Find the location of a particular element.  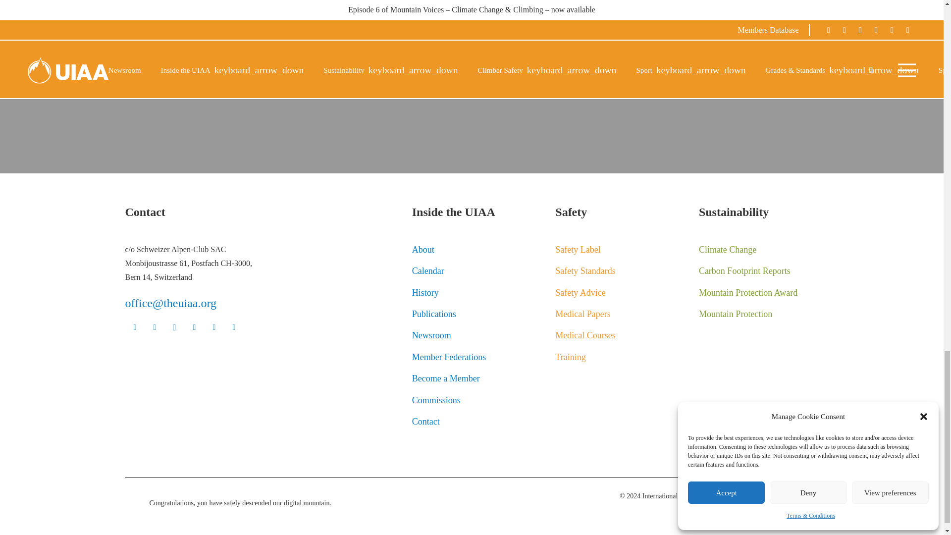

Twitter is located at coordinates (155, 327).